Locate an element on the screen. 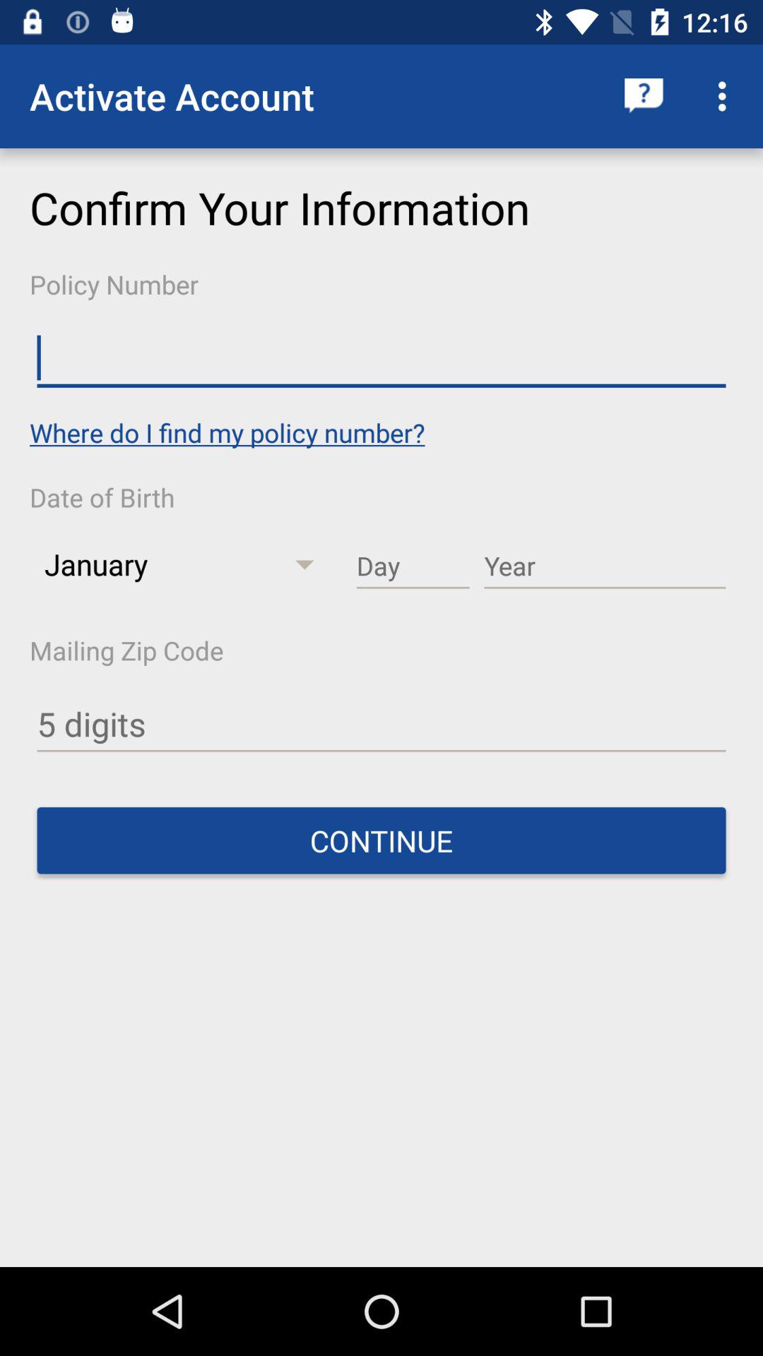 This screenshot has height=1356, width=763. open icon below policy number icon is located at coordinates (381, 358).